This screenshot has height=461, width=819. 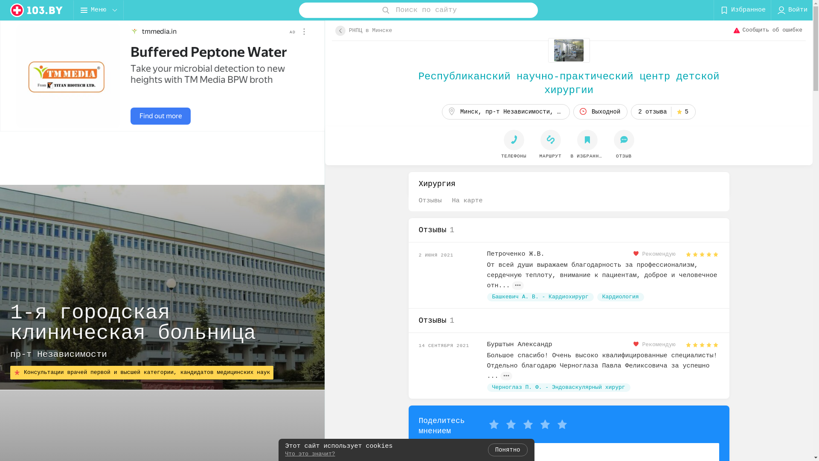 I want to click on logo, so click(x=37, y=10).